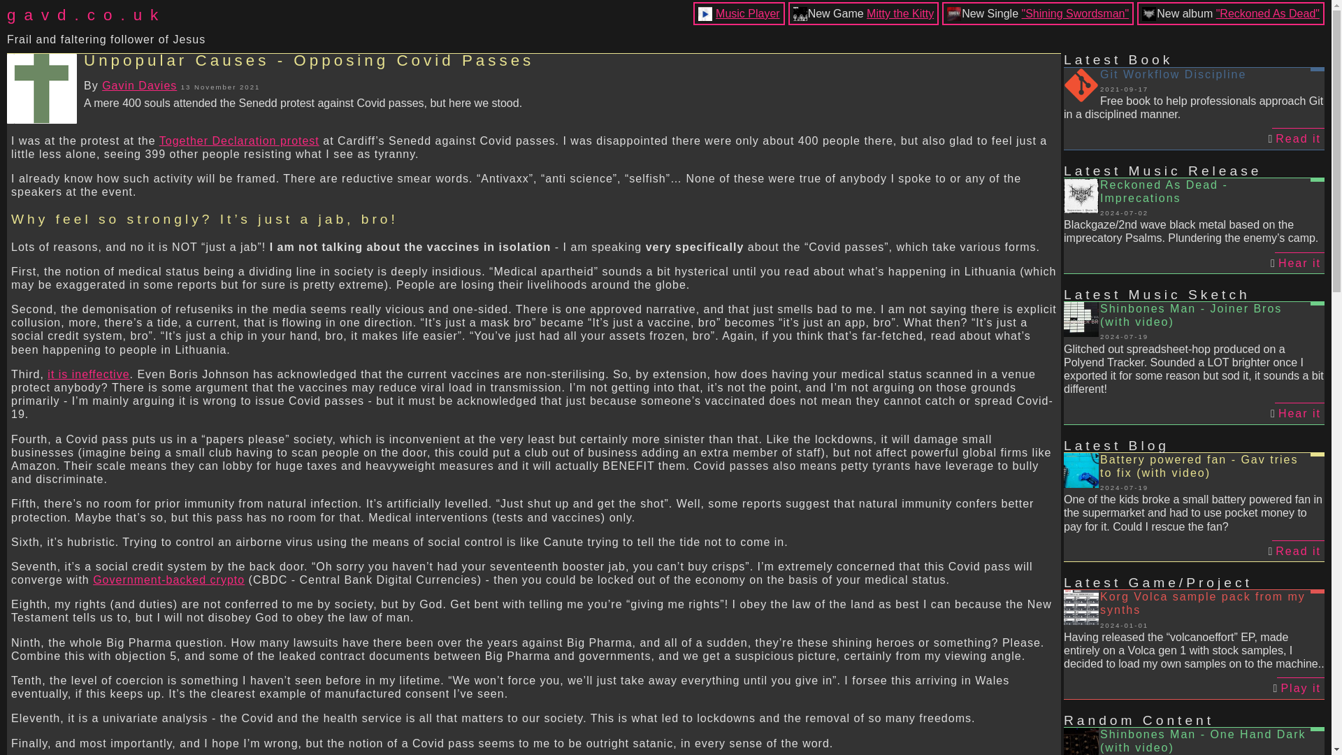 The width and height of the screenshot is (1342, 755). What do you see at coordinates (1299, 138) in the screenshot?
I see `Read it` at bounding box center [1299, 138].